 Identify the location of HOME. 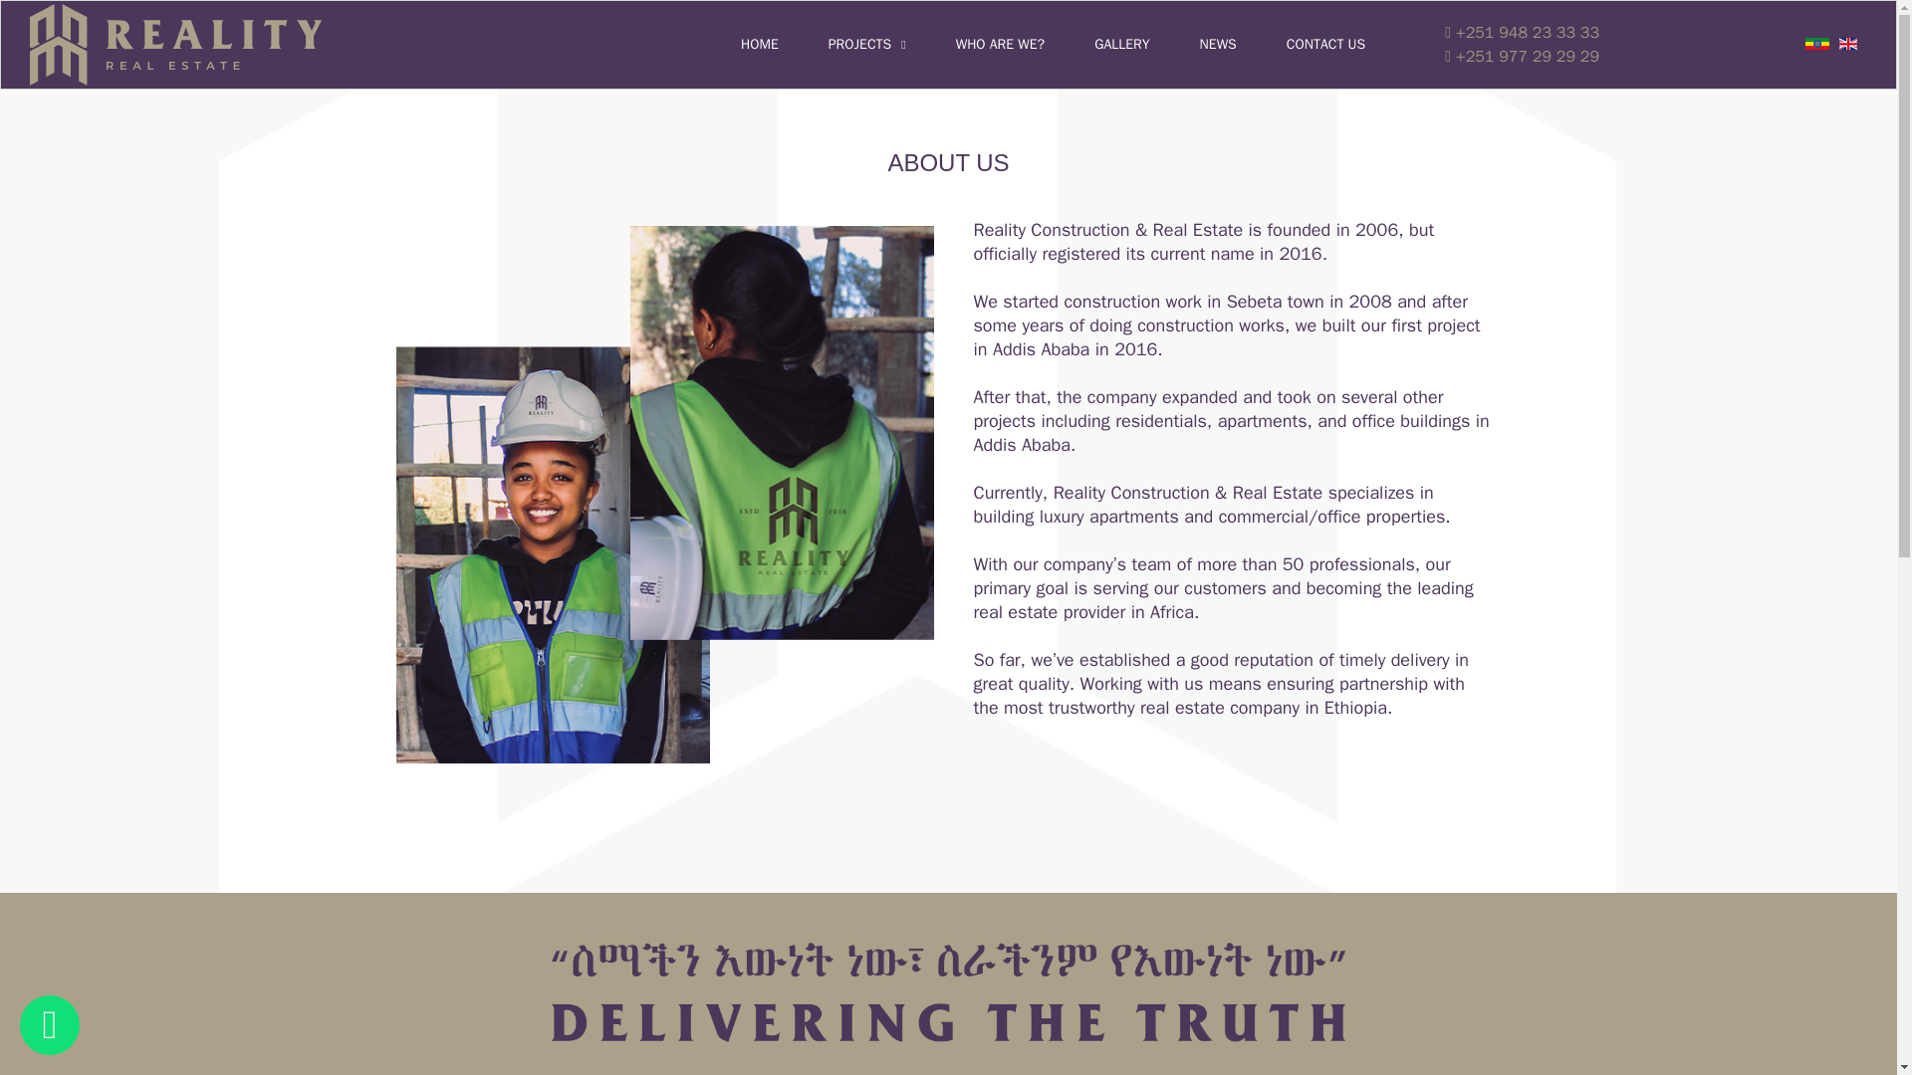
(785, 44).